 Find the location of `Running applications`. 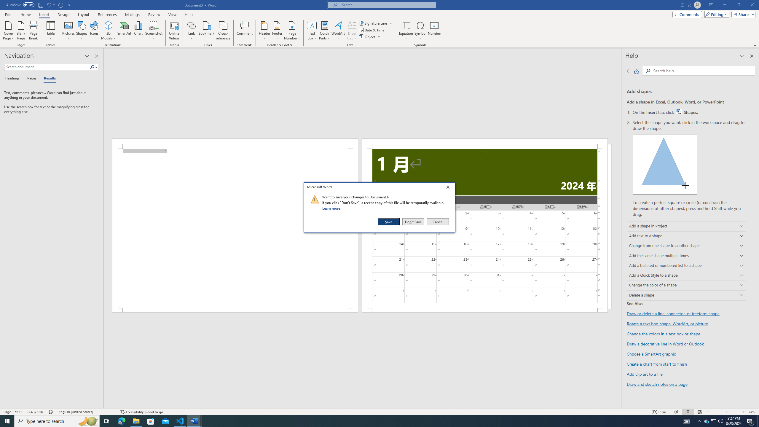

Running applications is located at coordinates (374, 421).